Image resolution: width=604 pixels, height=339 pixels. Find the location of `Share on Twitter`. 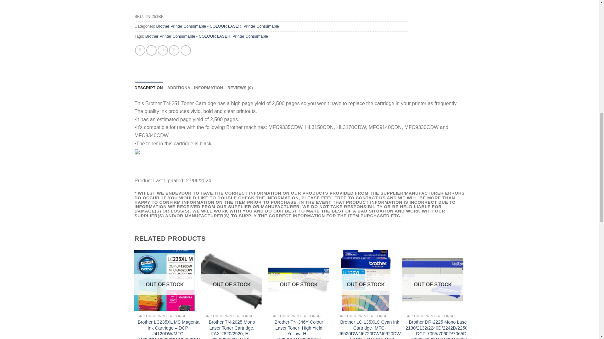

Share on Twitter is located at coordinates (151, 50).